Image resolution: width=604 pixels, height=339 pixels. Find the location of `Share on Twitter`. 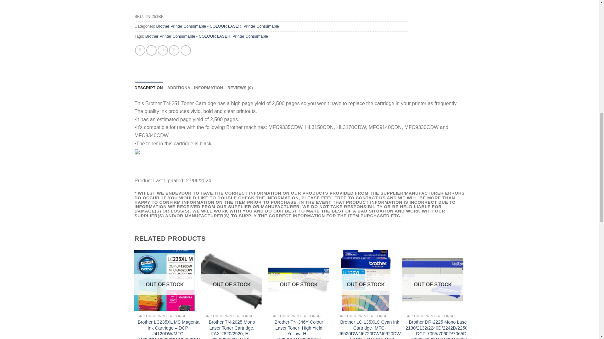

Share on Twitter is located at coordinates (151, 50).